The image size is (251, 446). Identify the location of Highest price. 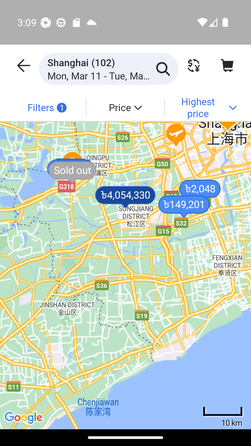
(204, 107).